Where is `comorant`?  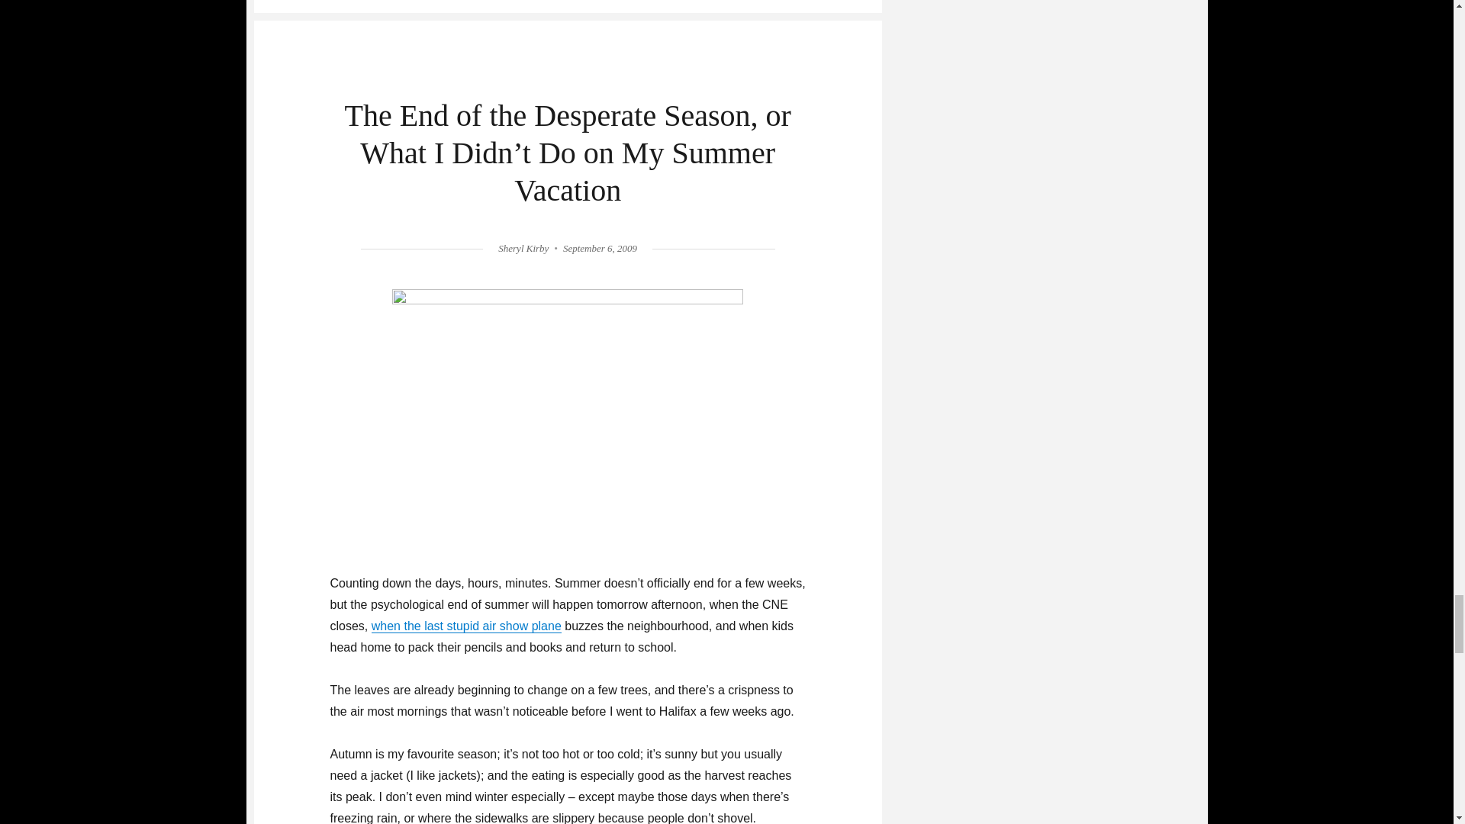 comorant is located at coordinates (568, 420).